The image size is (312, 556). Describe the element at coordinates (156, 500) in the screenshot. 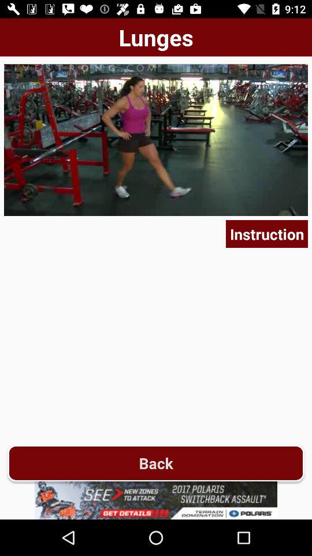

I see `advertisement link` at that location.